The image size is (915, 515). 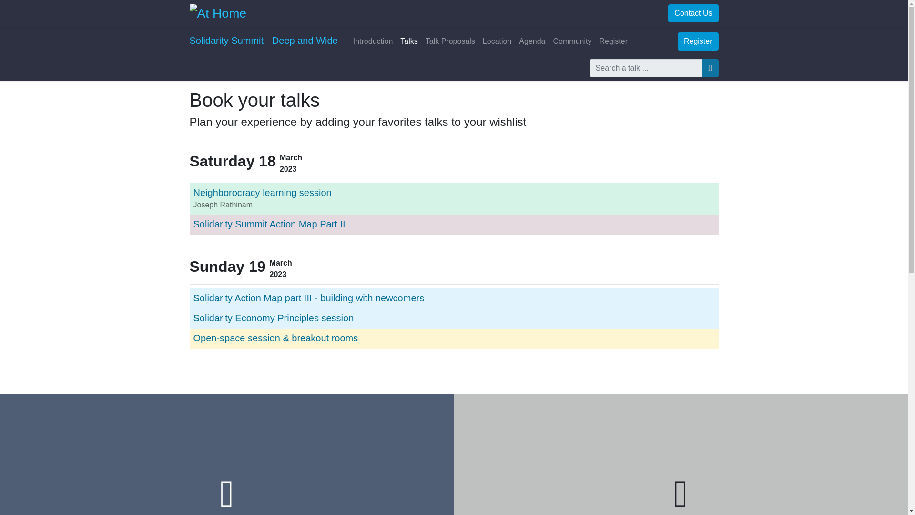 What do you see at coordinates (497, 41) in the screenshot?
I see `Location` at bounding box center [497, 41].